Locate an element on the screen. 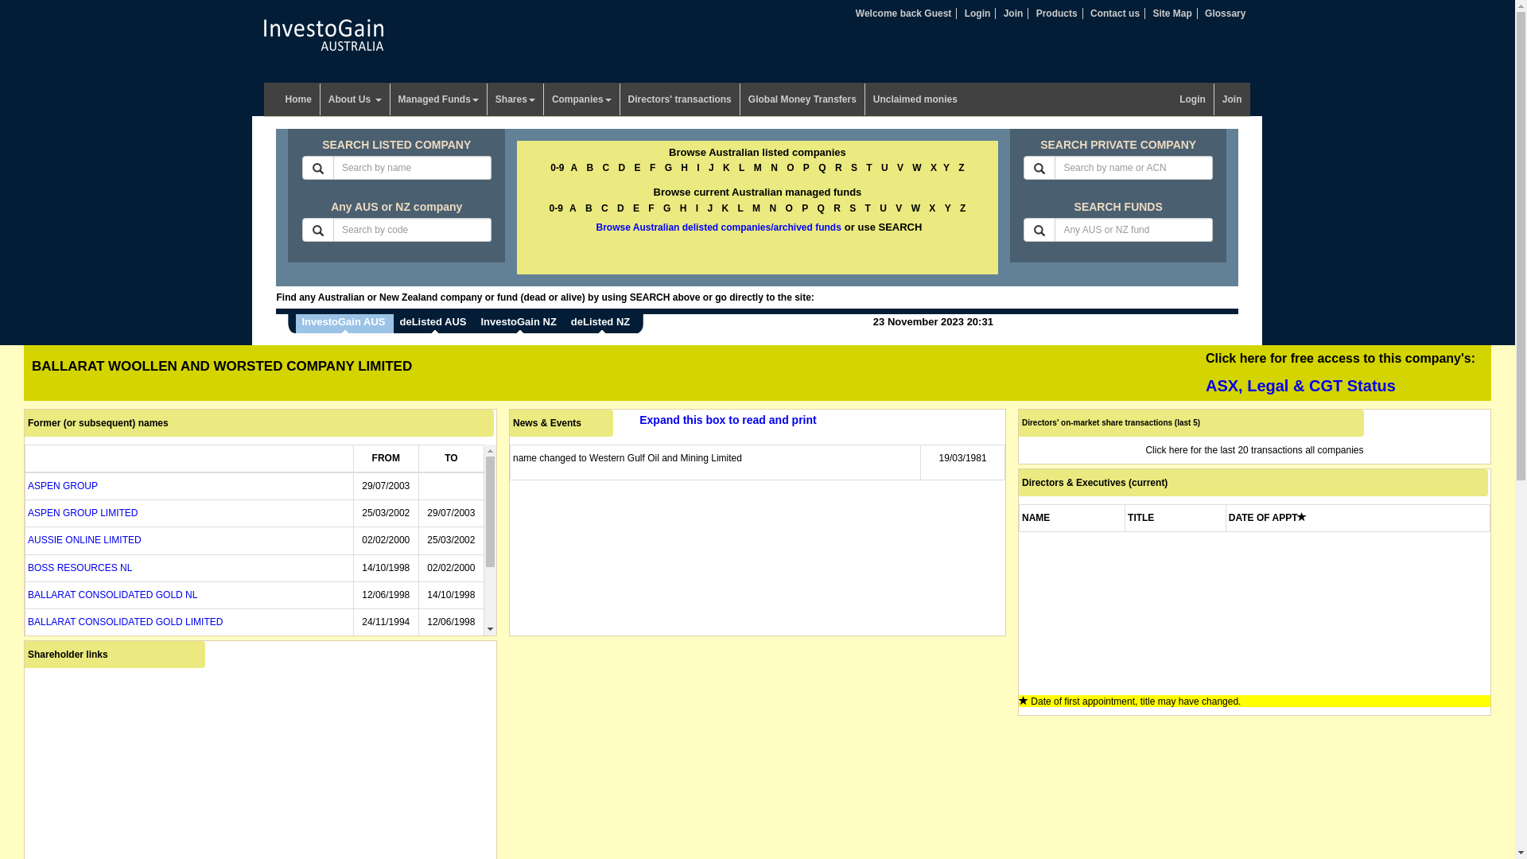  T is located at coordinates (868, 208).